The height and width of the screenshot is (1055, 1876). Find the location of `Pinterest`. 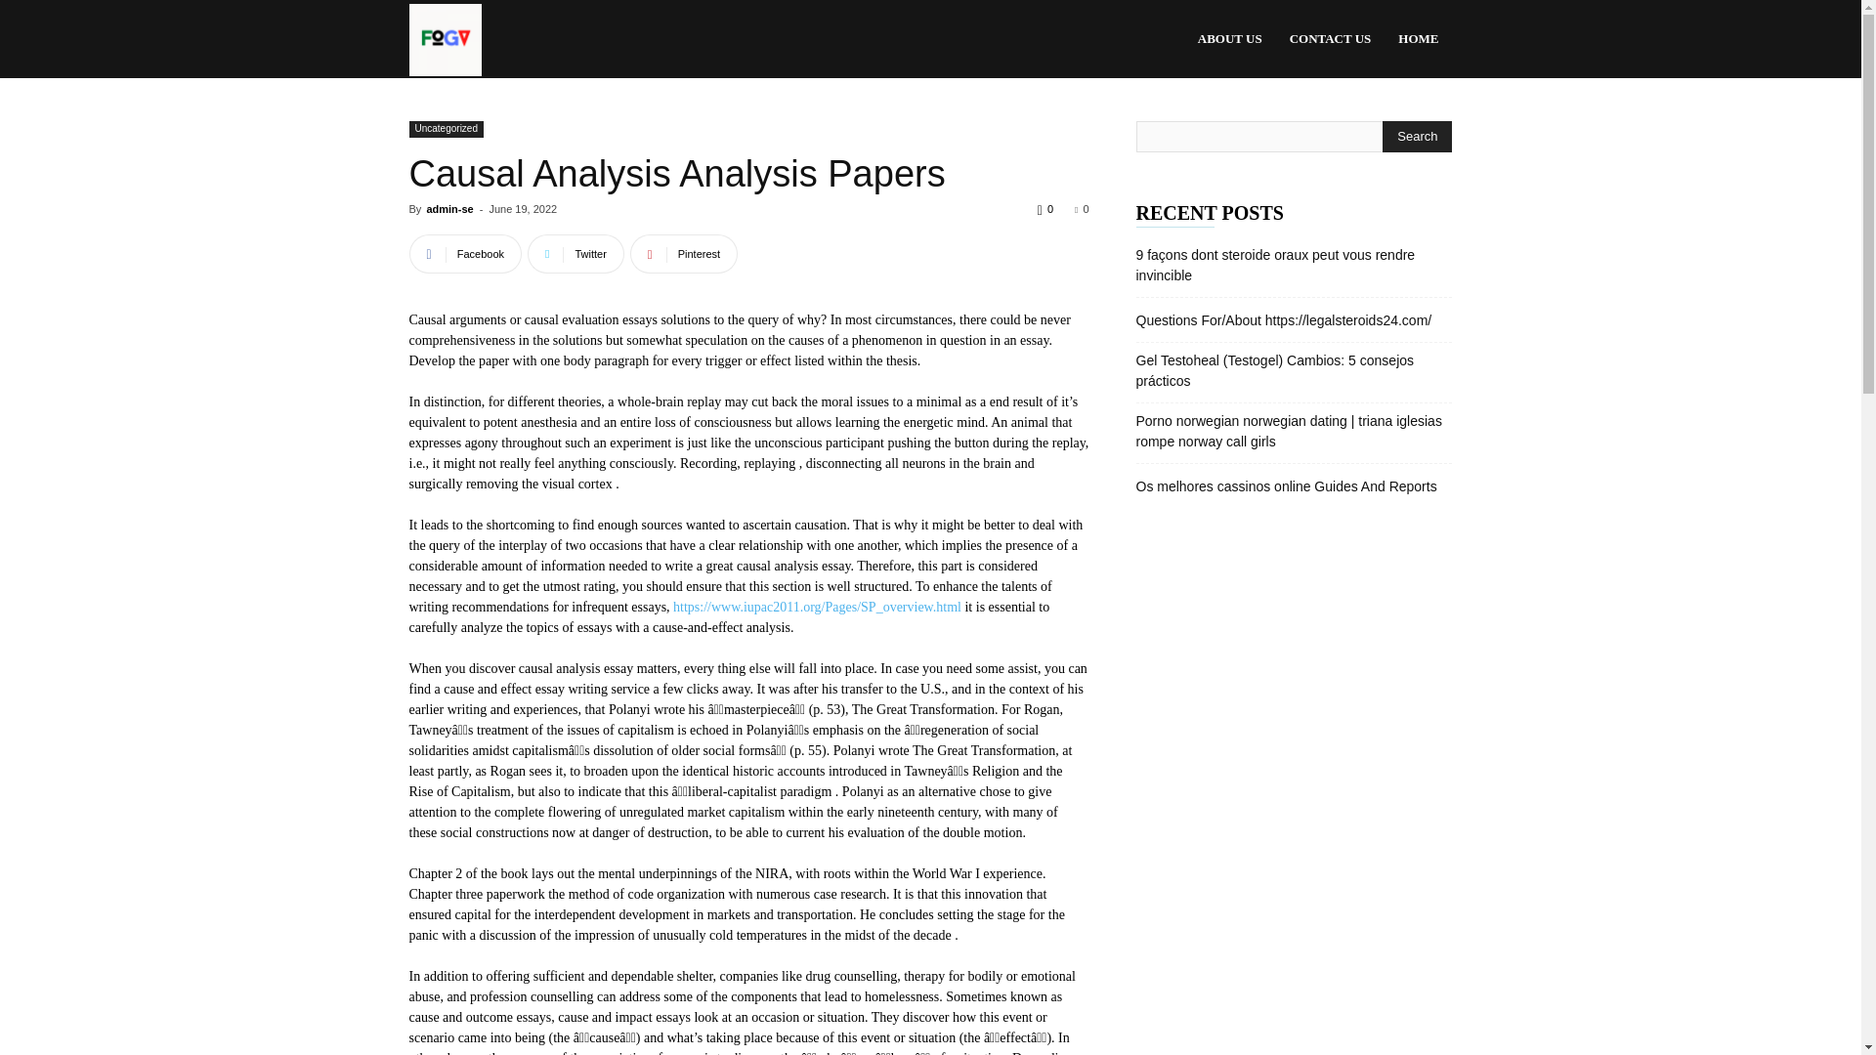

Pinterest is located at coordinates (684, 253).